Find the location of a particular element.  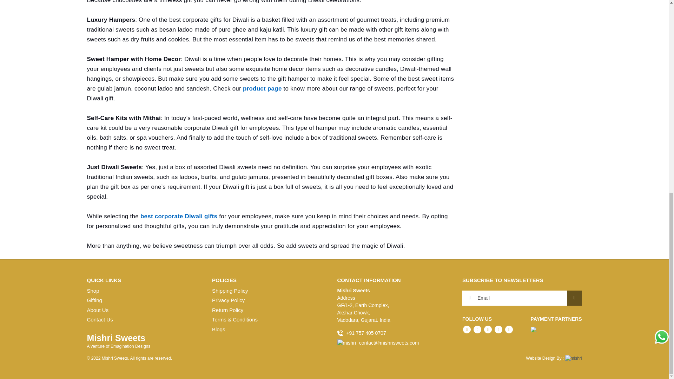

About Us is located at coordinates (98, 310).